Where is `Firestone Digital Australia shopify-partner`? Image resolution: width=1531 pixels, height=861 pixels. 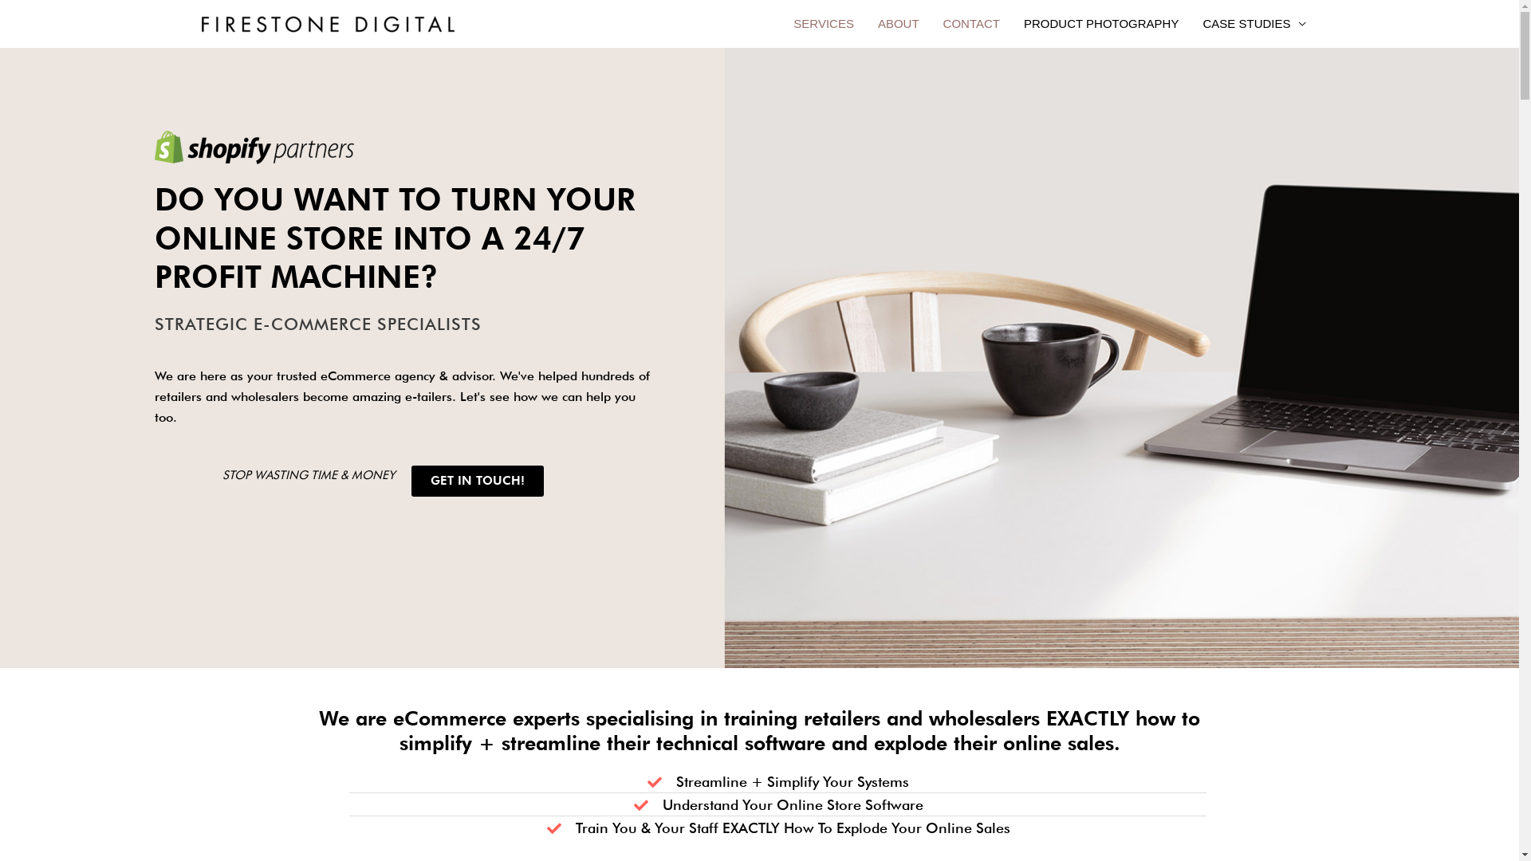
Firestone Digital Australia shopify-partner is located at coordinates (254, 147).